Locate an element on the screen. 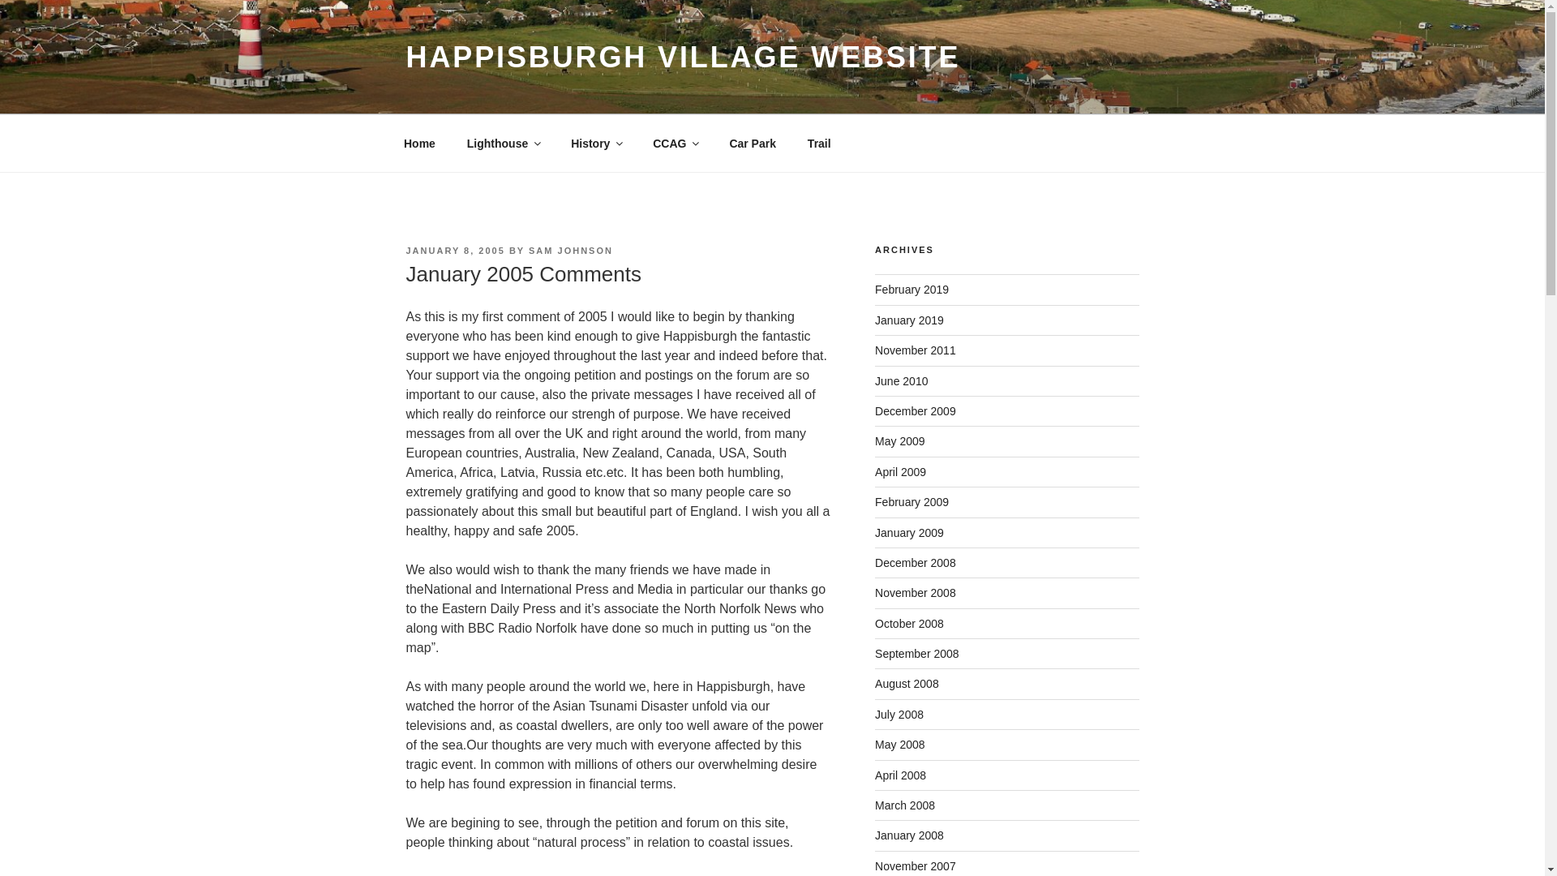 The image size is (1557, 876). January 2019 is located at coordinates (909, 320).